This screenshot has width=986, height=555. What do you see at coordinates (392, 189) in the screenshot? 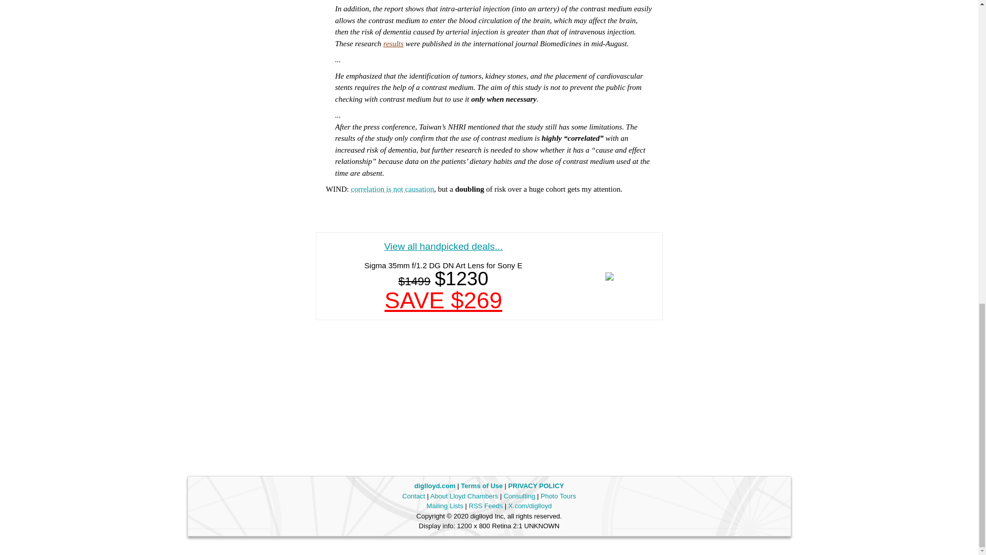
I see `correlation is not causation` at bounding box center [392, 189].